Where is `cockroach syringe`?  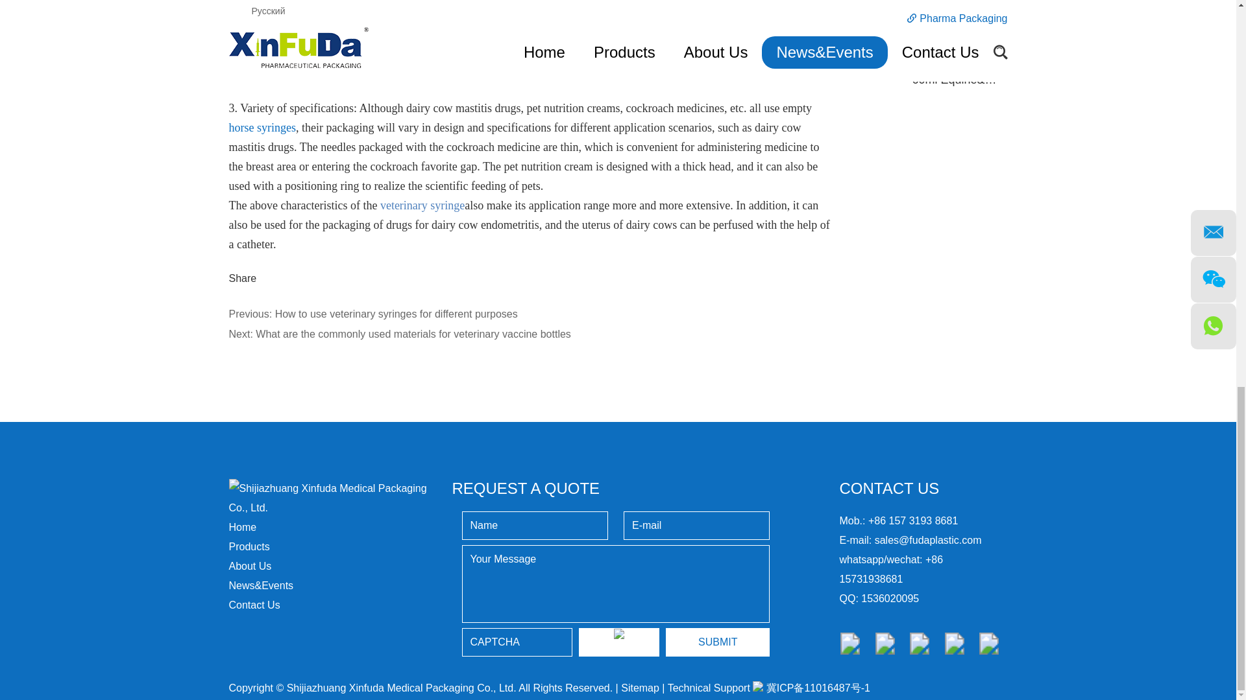 cockroach syringe is located at coordinates (530, 67).